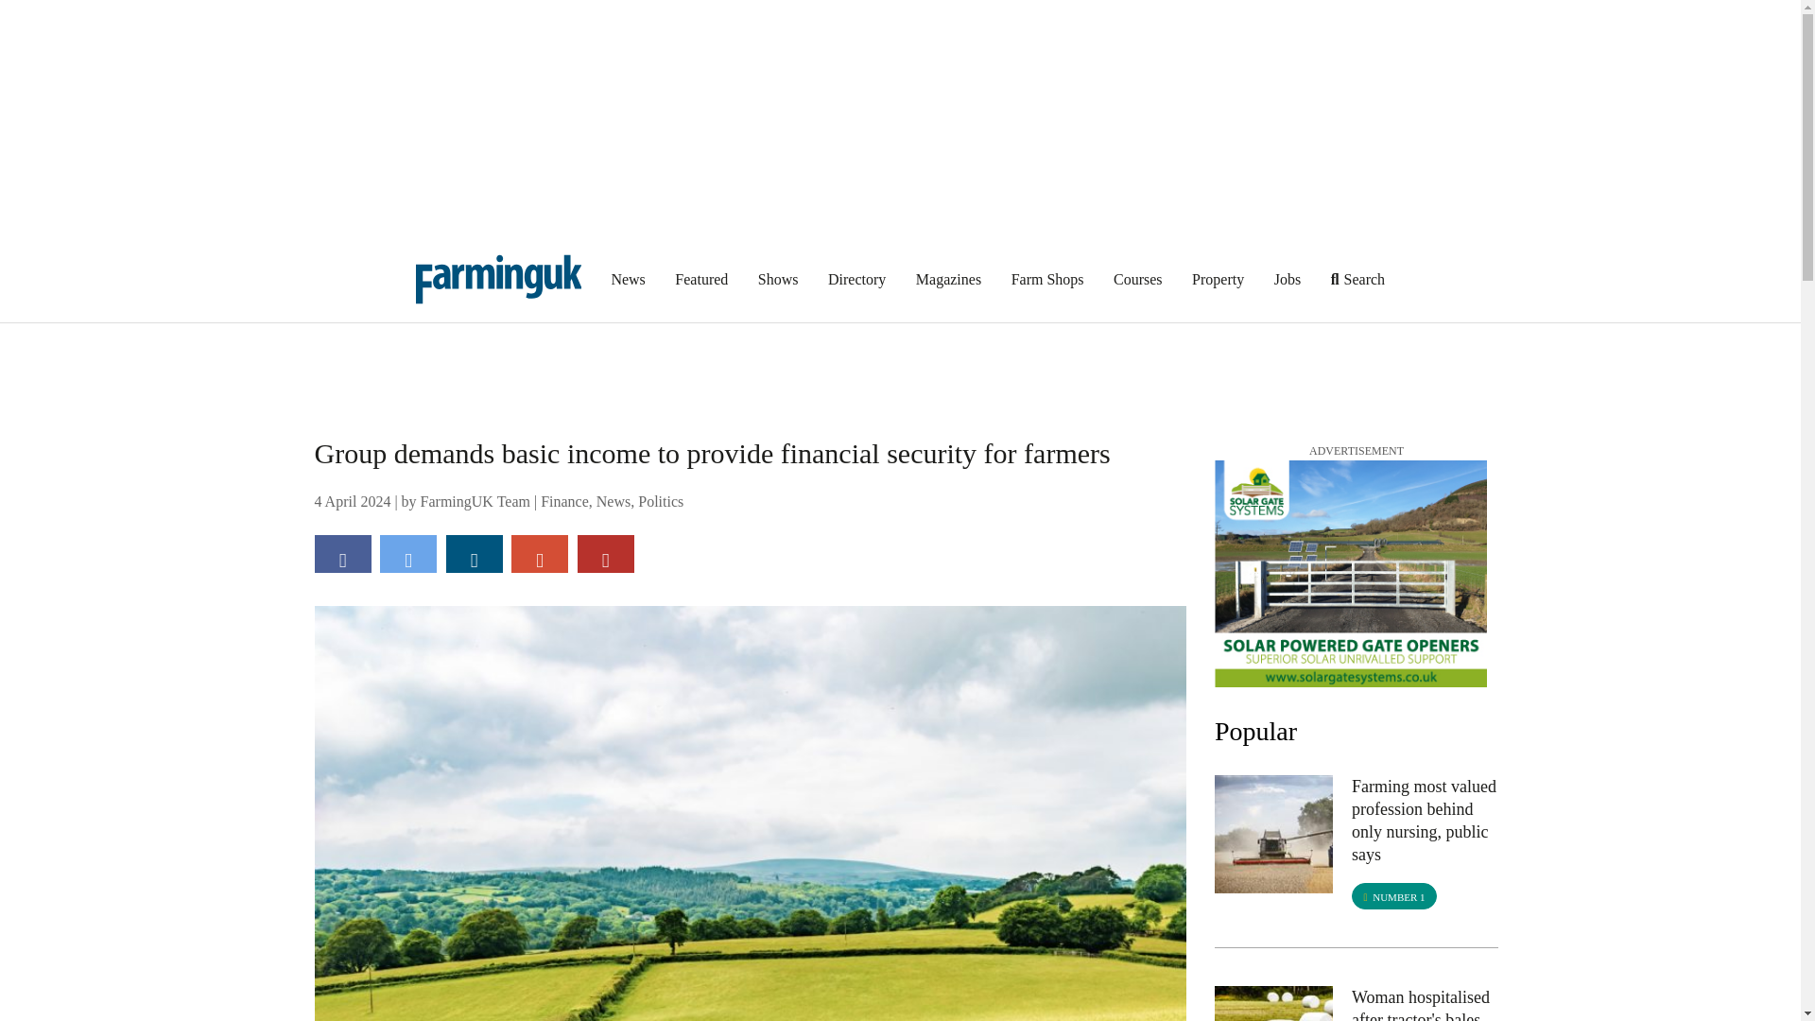 This screenshot has height=1021, width=1815. I want to click on Courses, so click(1138, 278).